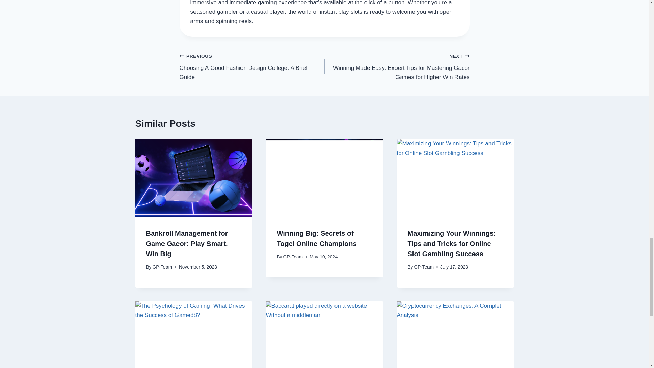 The height and width of the screenshot is (368, 654). What do you see at coordinates (316, 238) in the screenshot?
I see `Winning Big: Secrets of Togel Online Champions` at bounding box center [316, 238].